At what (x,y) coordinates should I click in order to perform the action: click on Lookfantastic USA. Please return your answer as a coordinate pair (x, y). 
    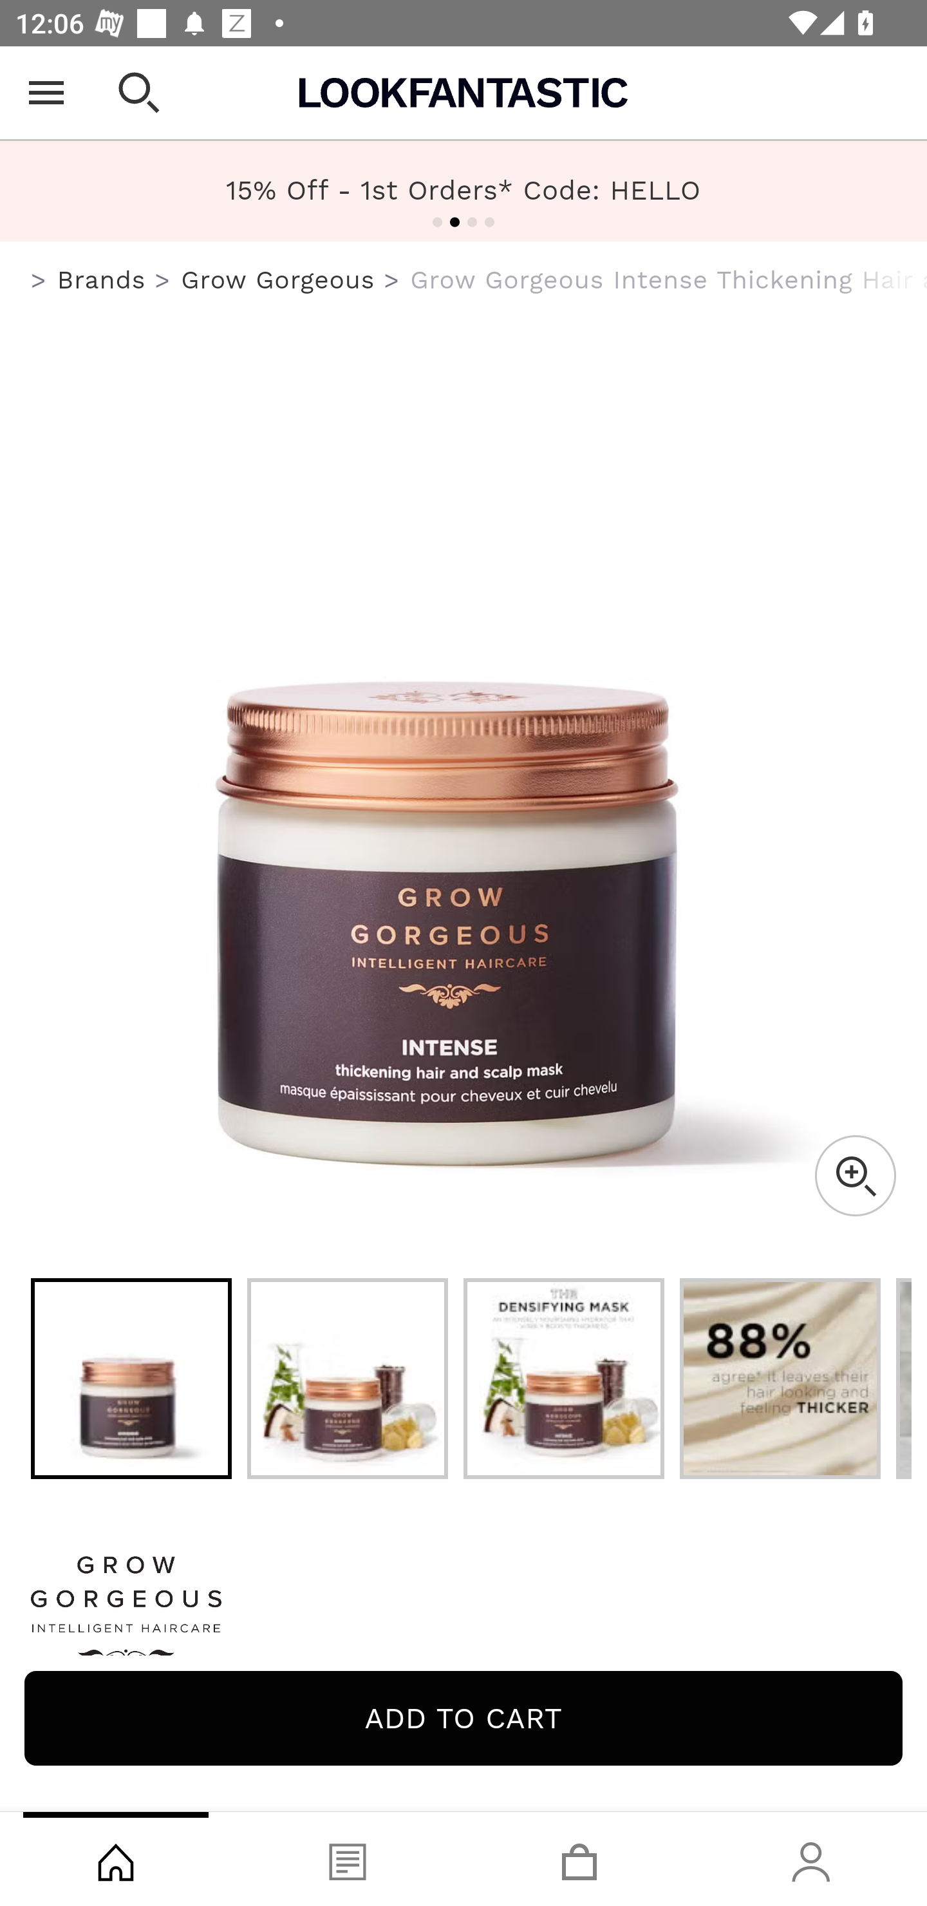
    Looking at the image, I should click on (464, 93).